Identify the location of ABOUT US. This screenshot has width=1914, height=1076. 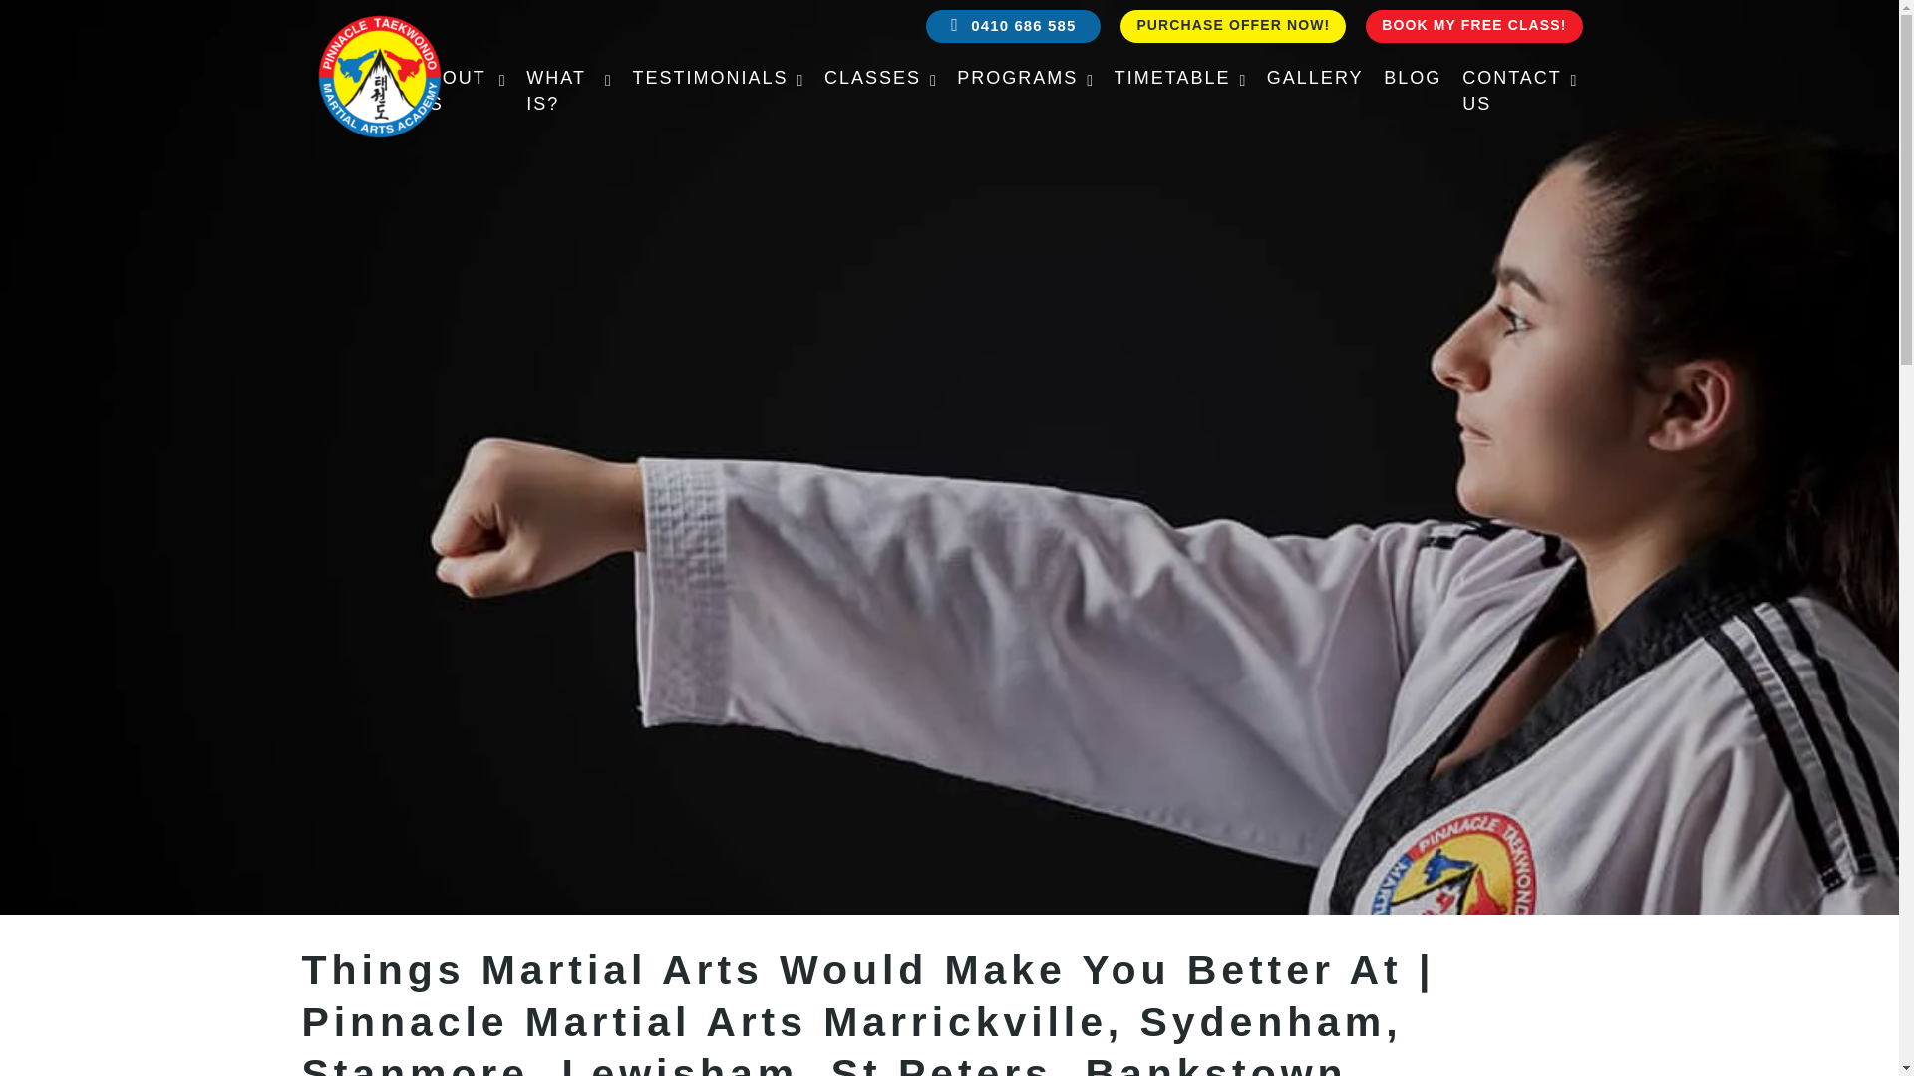
(460, 90).